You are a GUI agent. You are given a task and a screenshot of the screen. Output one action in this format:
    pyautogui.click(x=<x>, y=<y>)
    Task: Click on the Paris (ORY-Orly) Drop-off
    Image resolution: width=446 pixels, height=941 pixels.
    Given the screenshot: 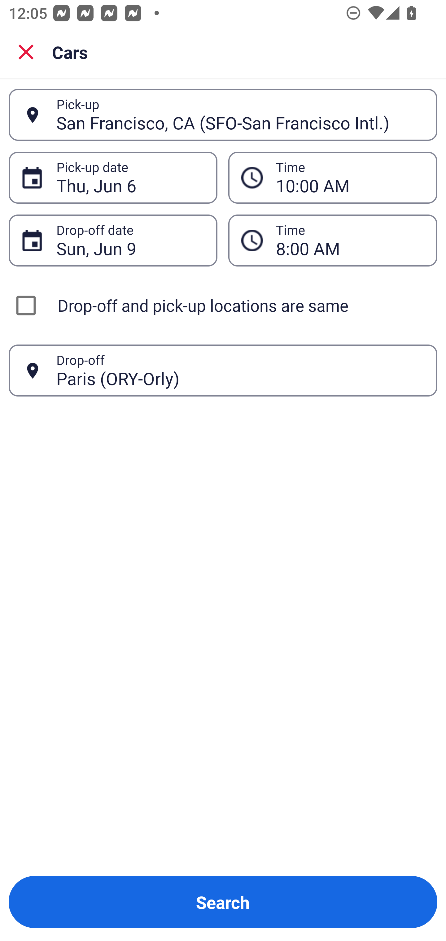 What is the action you would take?
    pyautogui.click(x=223, y=370)
    